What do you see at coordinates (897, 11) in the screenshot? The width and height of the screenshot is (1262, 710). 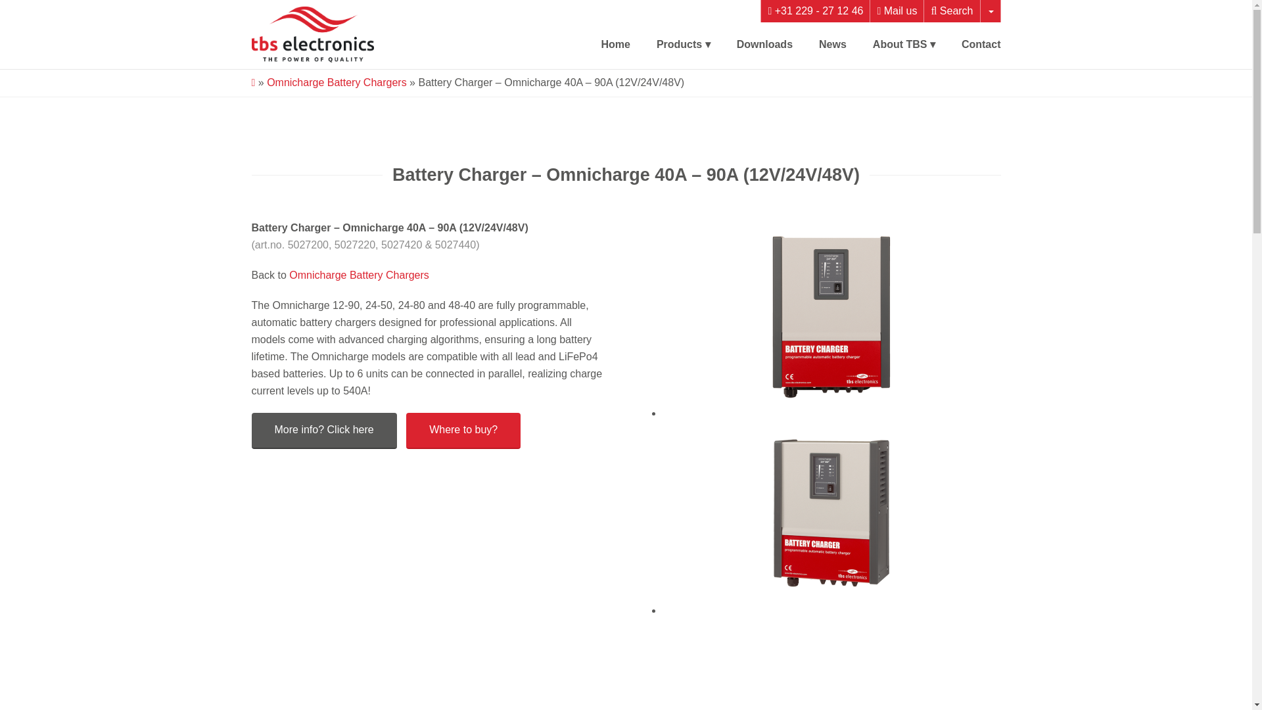 I see `mail` at bounding box center [897, 11].